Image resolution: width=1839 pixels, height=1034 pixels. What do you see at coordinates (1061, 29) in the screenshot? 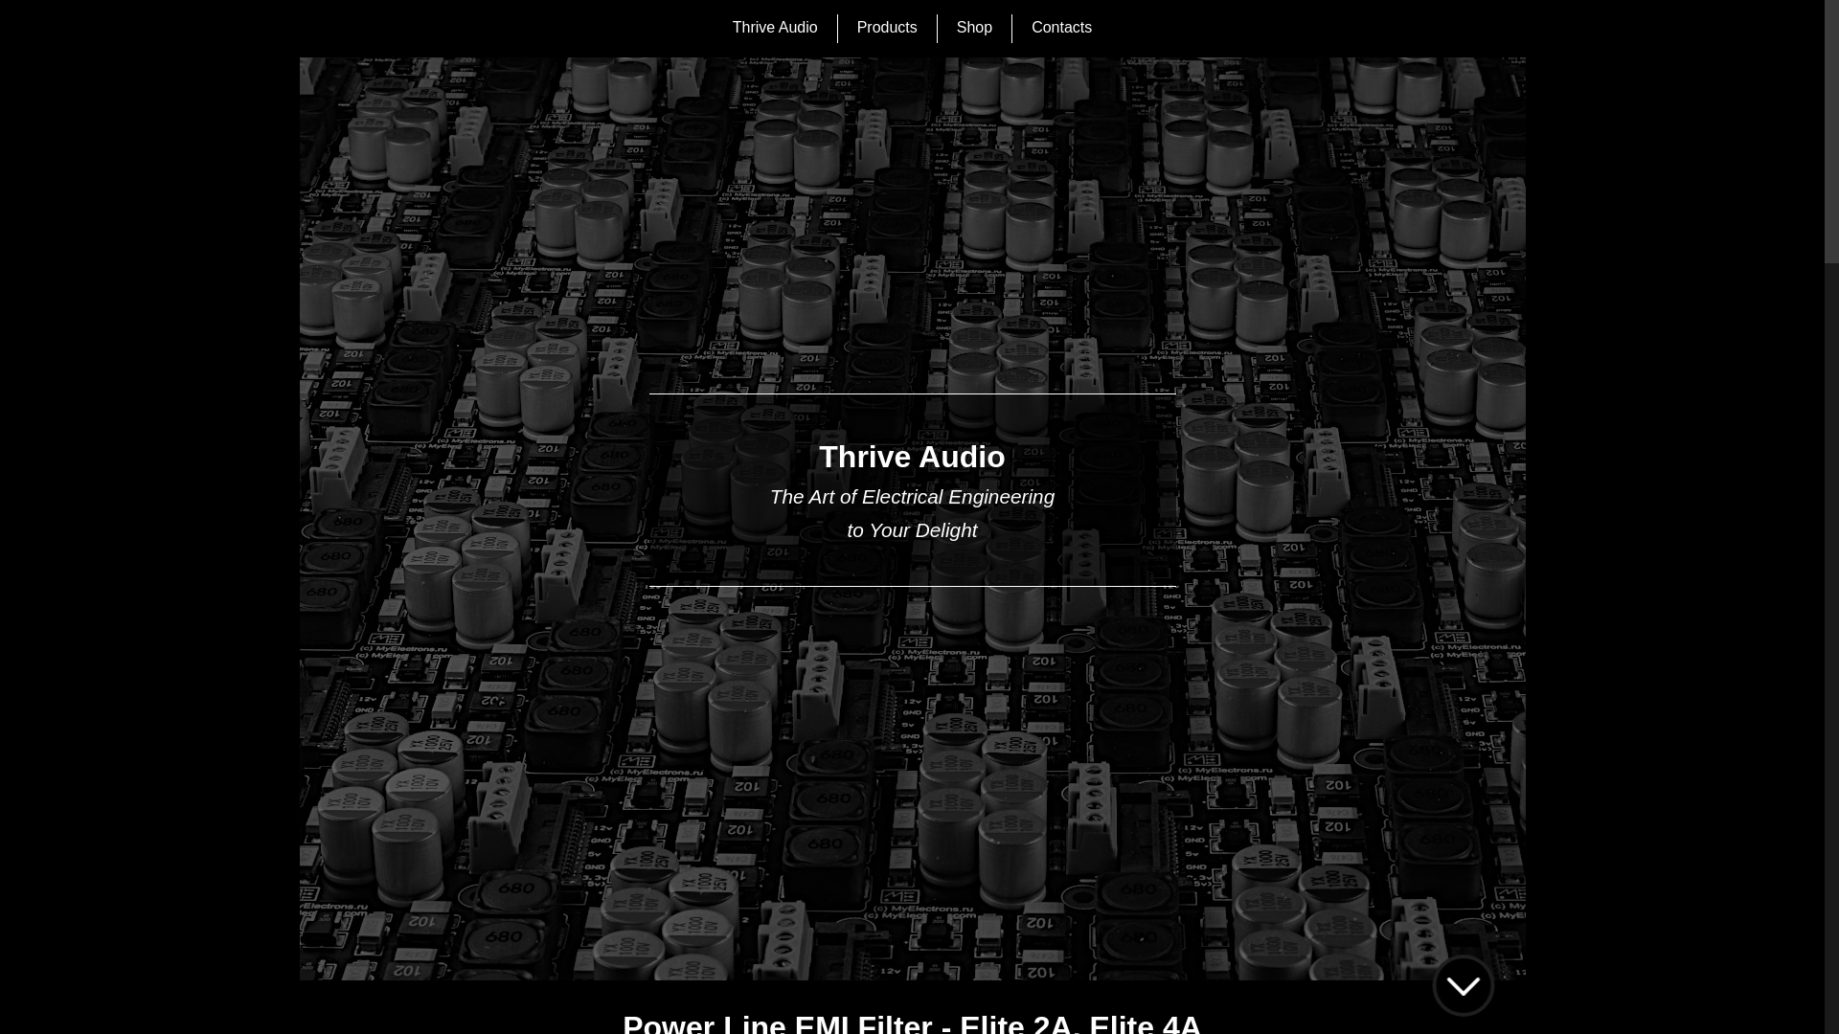
I see `Contacts` at bounding box center [1061, 29].